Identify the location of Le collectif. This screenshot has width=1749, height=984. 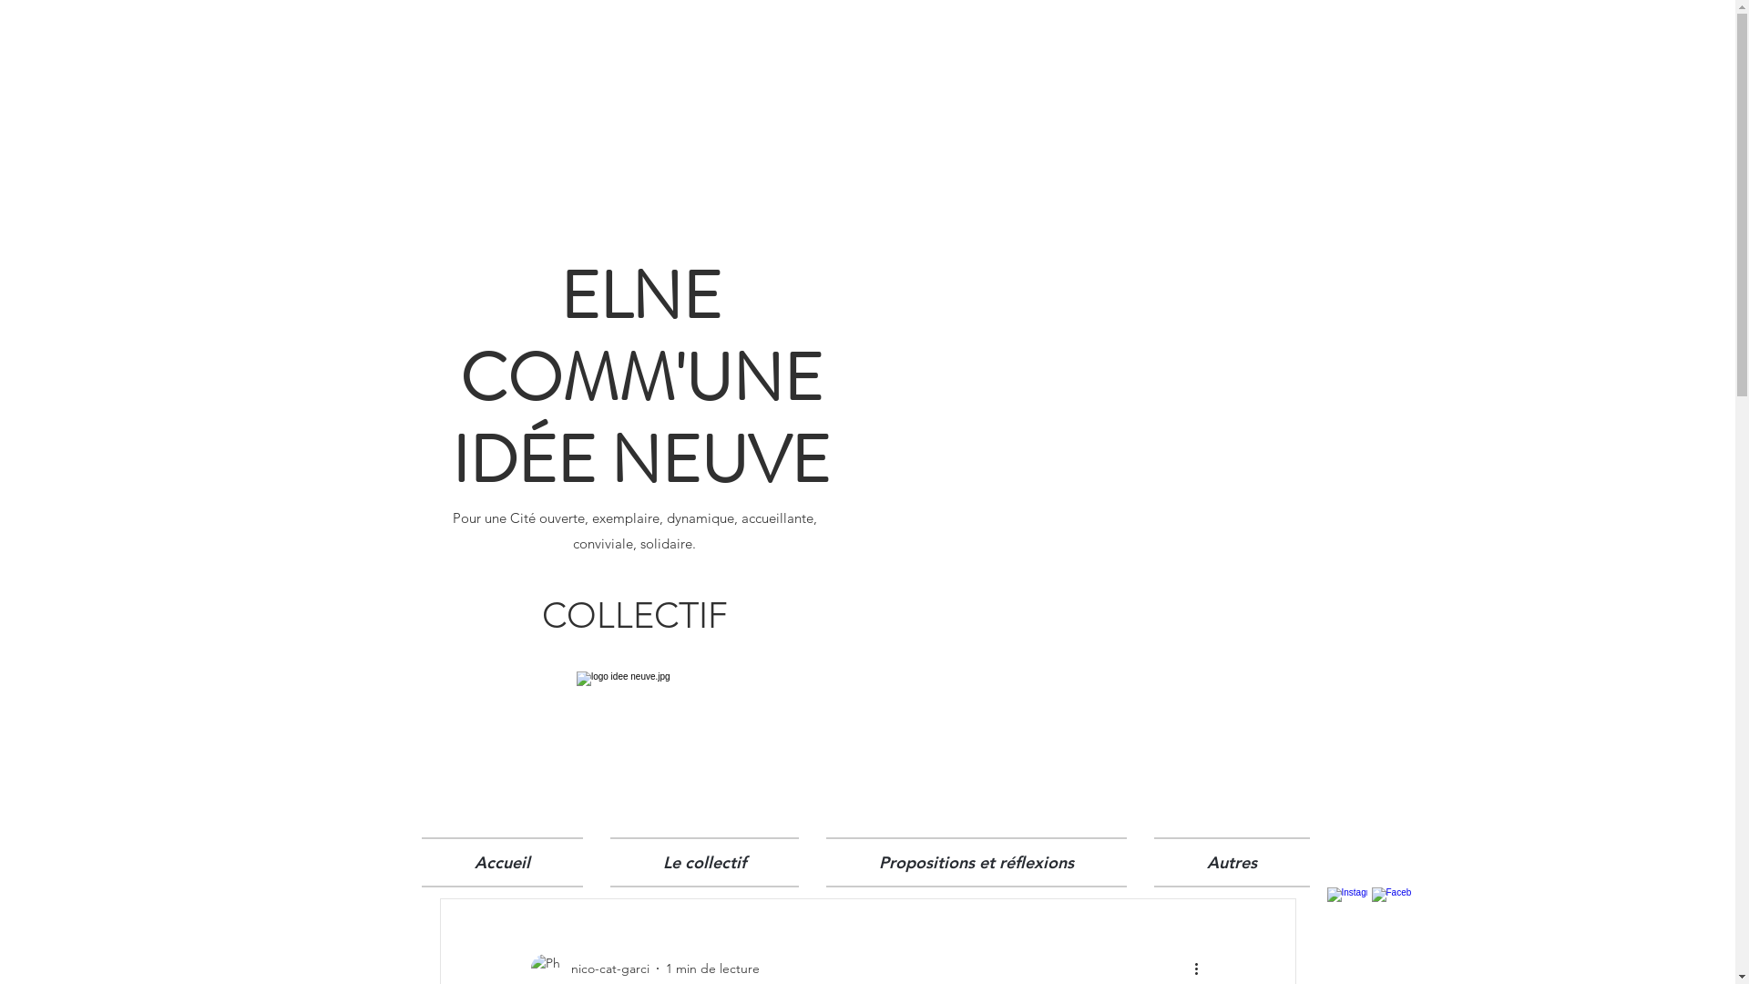
(703, 862).